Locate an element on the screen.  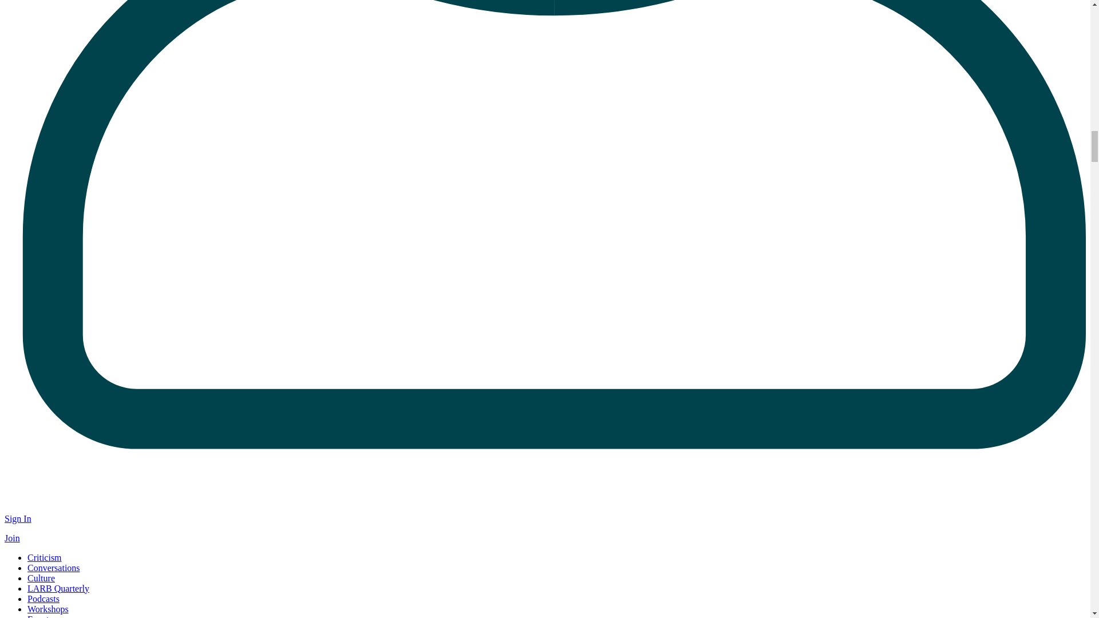
Conversations is located at coordinates (54, 568).